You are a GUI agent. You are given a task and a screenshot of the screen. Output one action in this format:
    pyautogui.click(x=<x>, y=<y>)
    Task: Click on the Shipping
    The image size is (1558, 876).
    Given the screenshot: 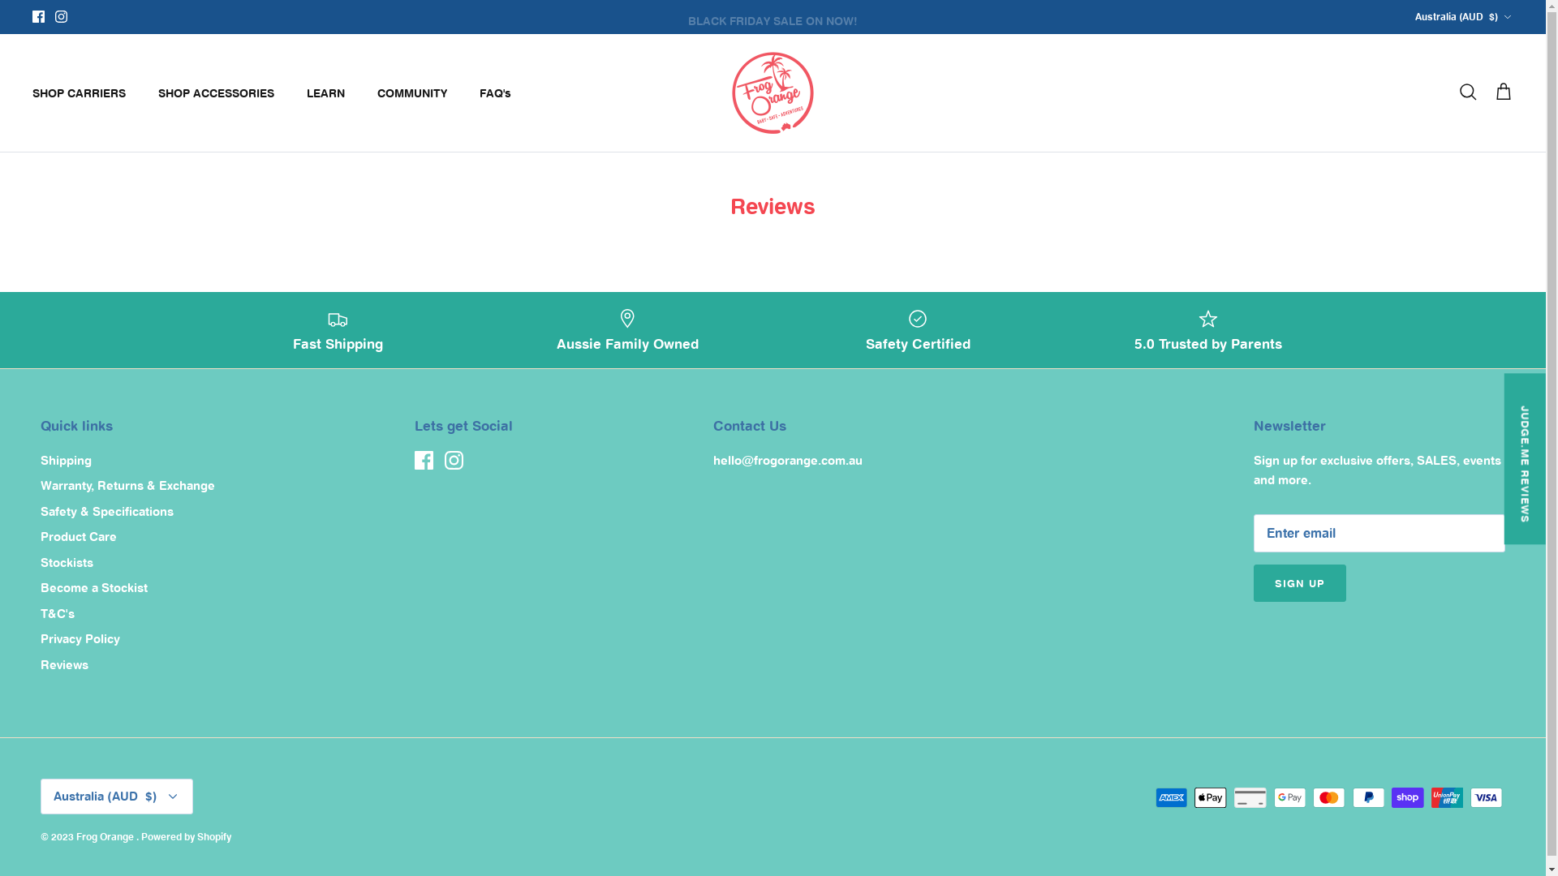 What is the action you would take?
    pyautogui.click(x=67, y=461)
    